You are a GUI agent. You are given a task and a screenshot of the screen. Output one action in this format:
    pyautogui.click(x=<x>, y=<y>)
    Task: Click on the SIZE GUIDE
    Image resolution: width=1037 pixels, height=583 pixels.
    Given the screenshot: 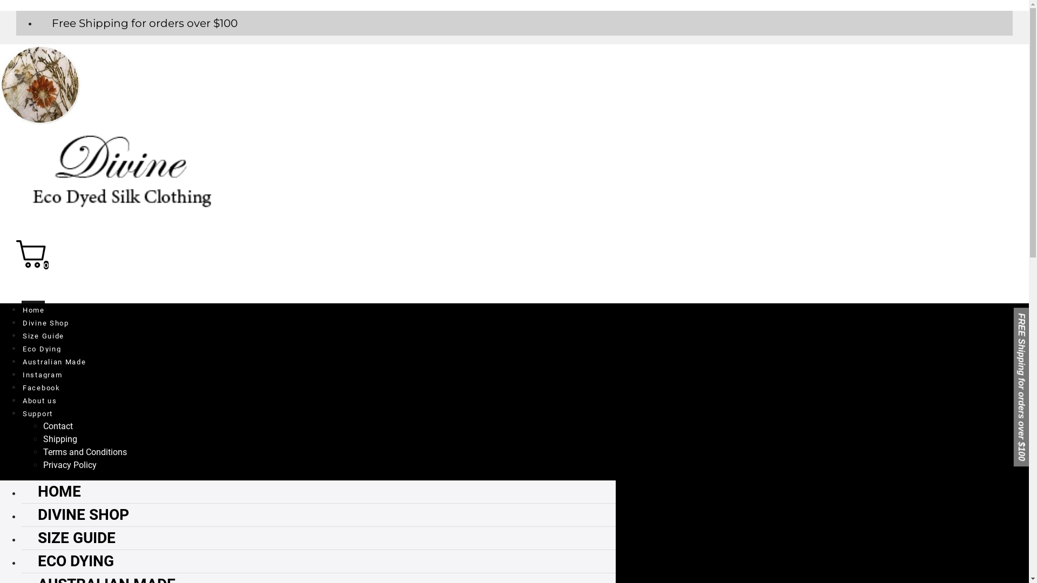 What is the action you would take?
    pyautogui.click(x=69, y=538)
    